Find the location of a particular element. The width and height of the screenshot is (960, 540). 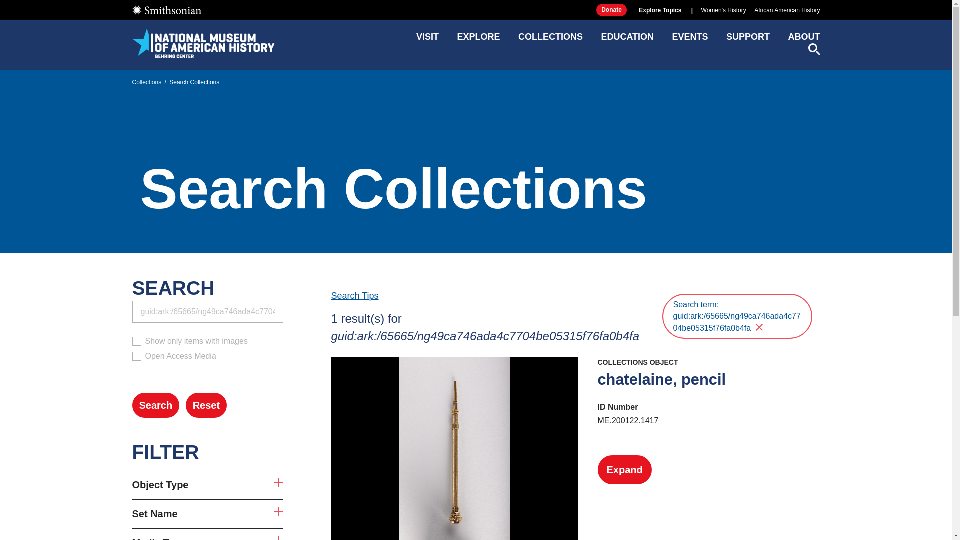

EXPLORE is located at coordinates (478, 40).